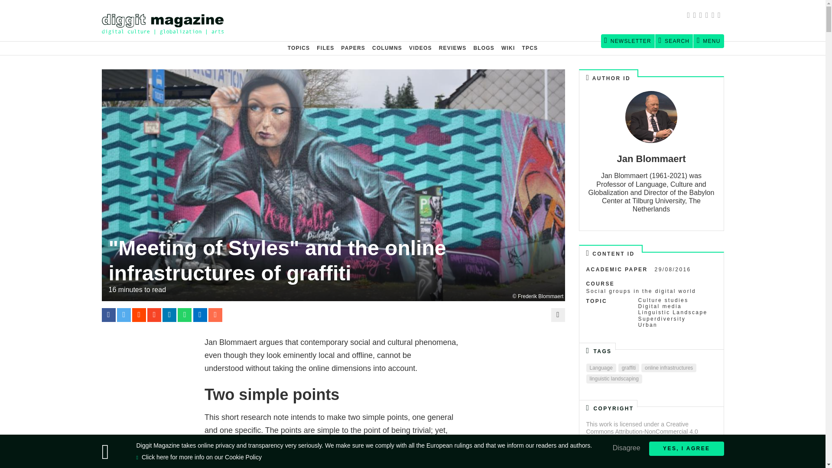  I want to click on TOPICS, so click(299, 48).